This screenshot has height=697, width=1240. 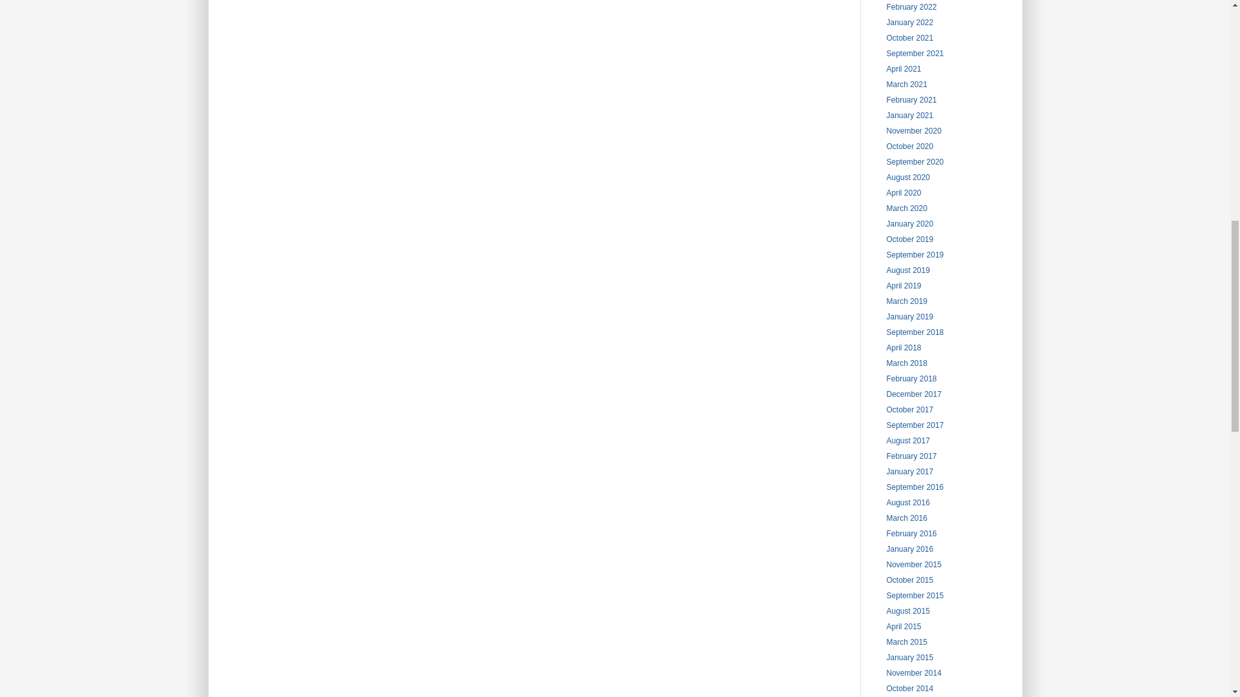 I want to click on March 2021, so click(x=906, y=85).